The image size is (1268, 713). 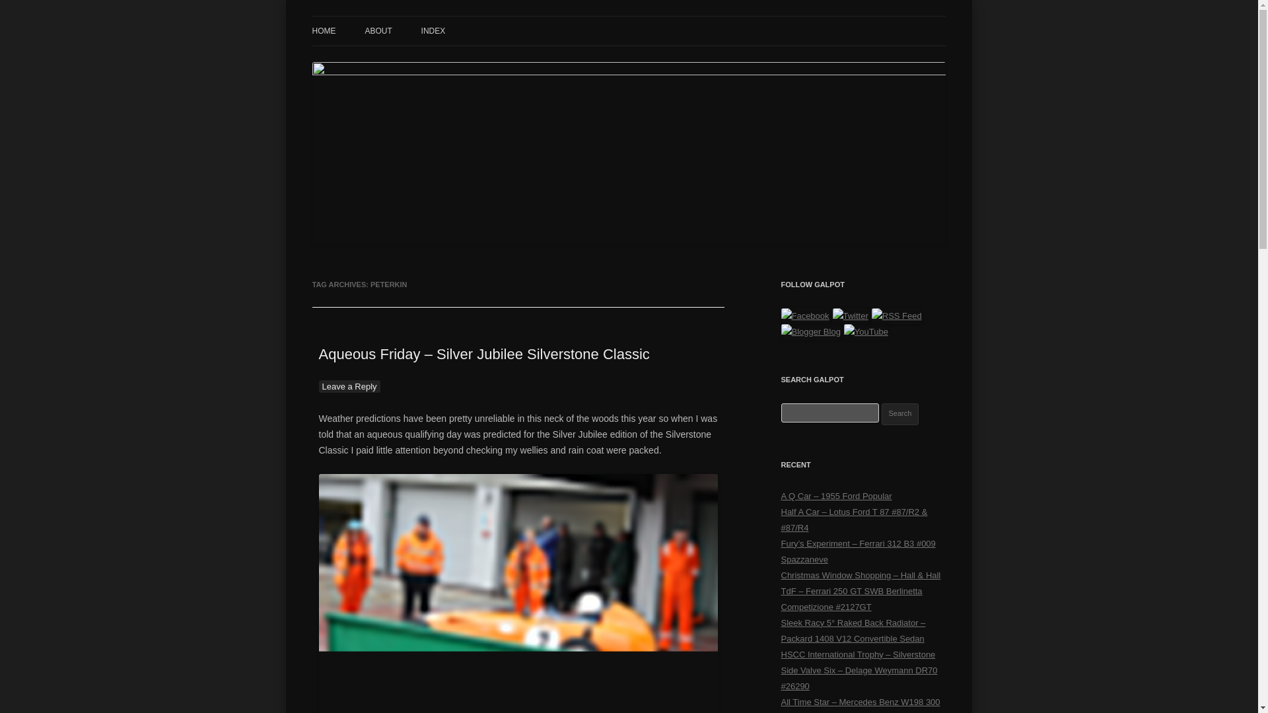 What do you see at coordinates (378, 30) in the screenshot?
I see `ABOUT` at bounding box center [378, 30].